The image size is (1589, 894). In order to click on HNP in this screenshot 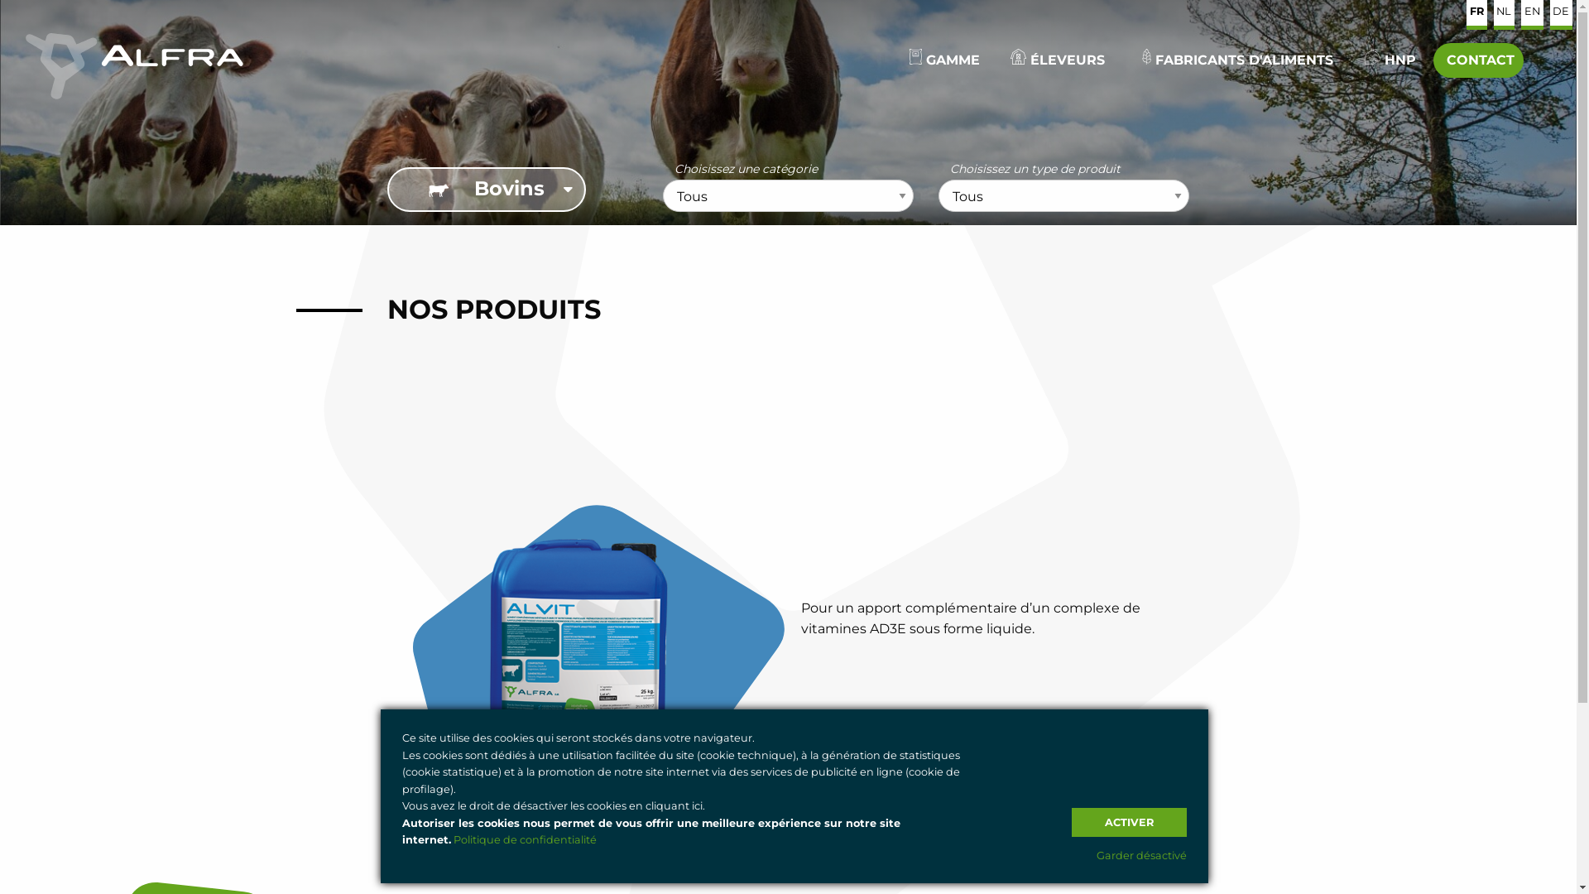, I will do `click(1390, 59)`.